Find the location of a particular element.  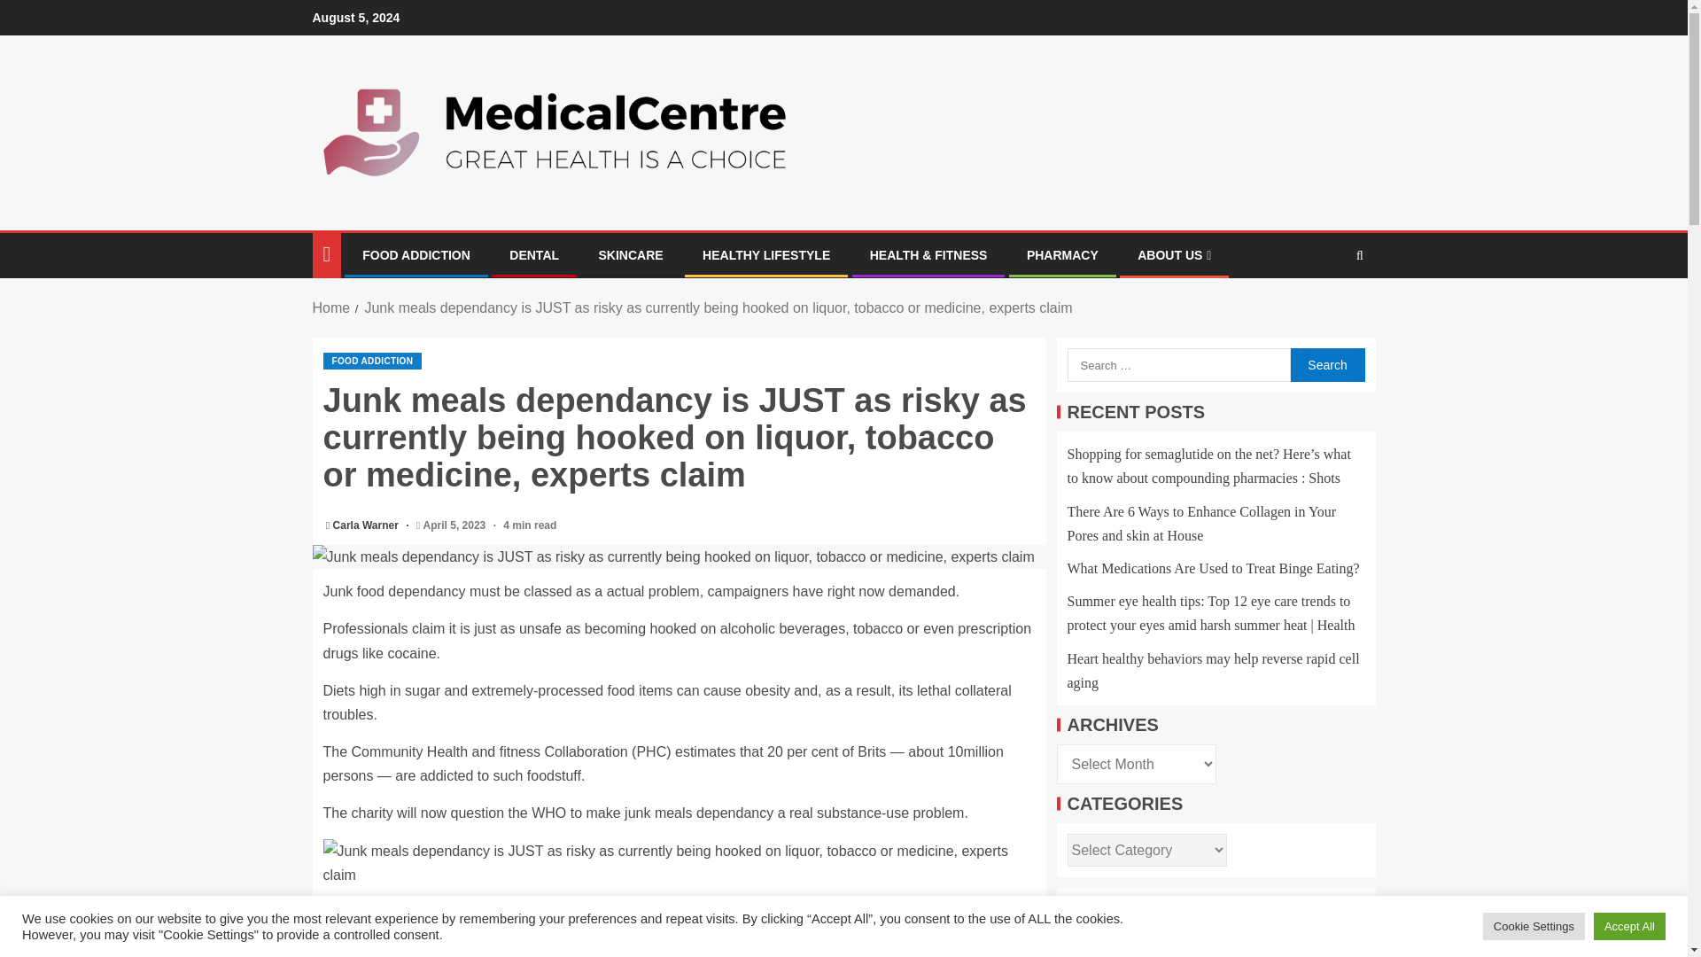

SKINCARE is located at coordinates (631, 254).